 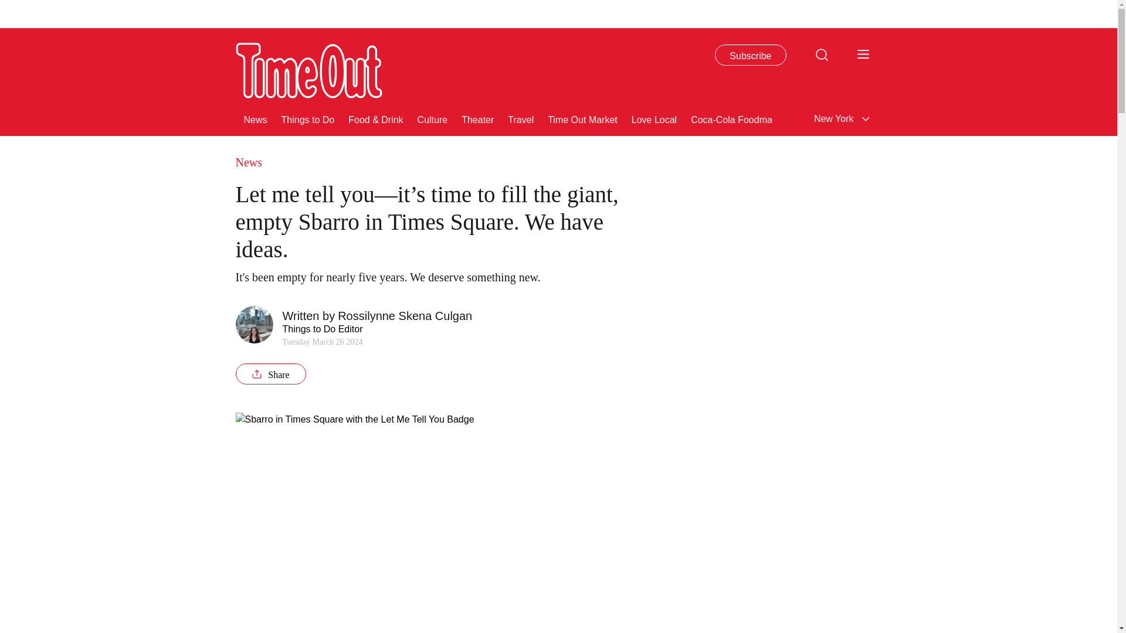 I want to click on Attractions, so click(x=853, y=118).